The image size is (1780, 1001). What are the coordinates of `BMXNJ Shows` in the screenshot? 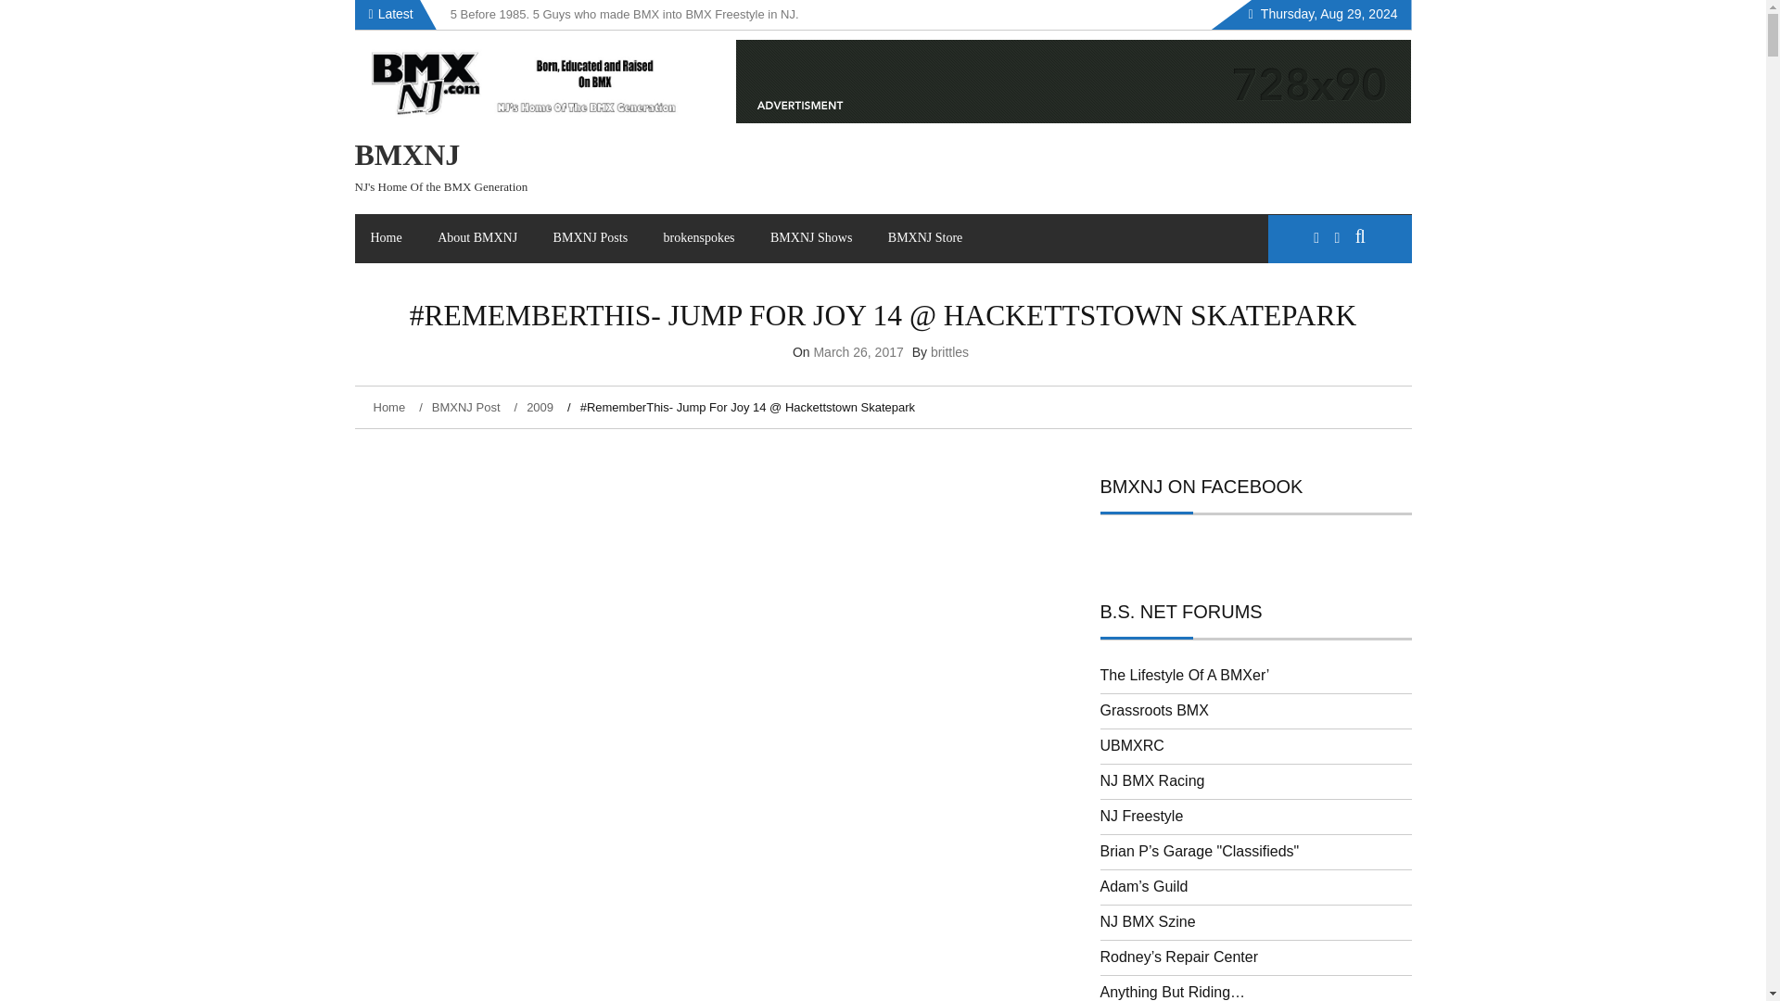 It's located at (811, 237).